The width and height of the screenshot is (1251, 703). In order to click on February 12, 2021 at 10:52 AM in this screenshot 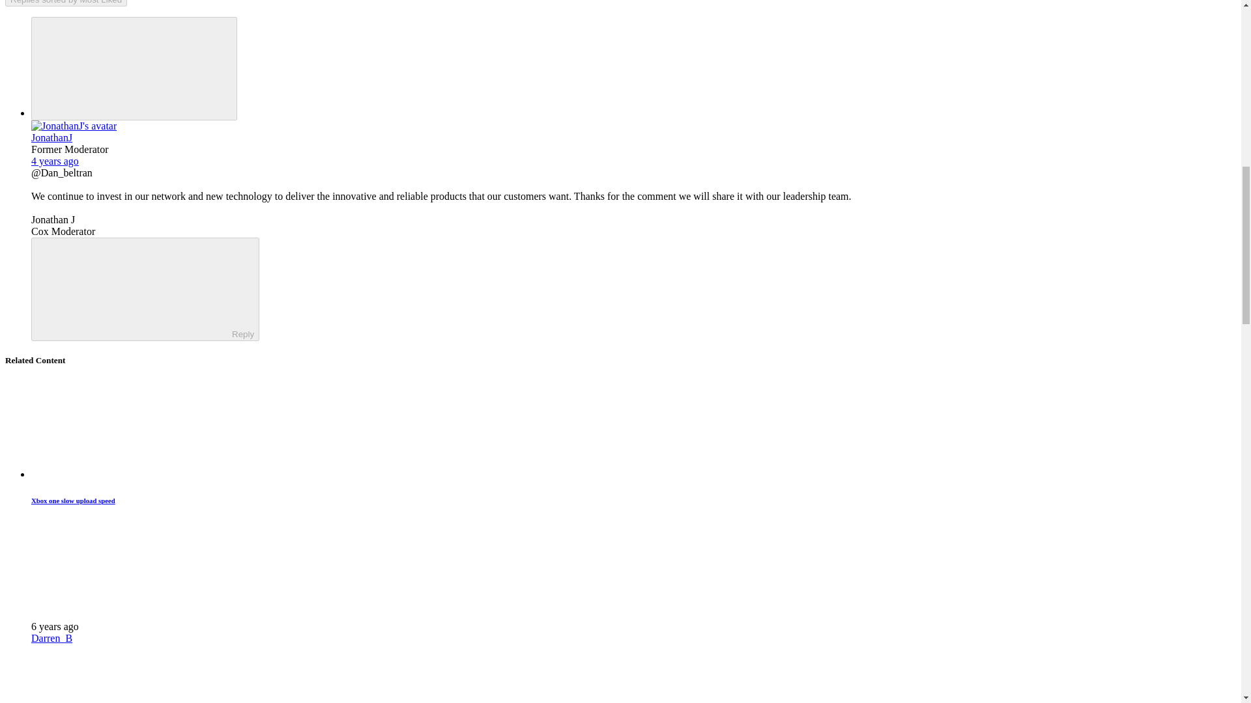, I will do `click(55, 160)`.